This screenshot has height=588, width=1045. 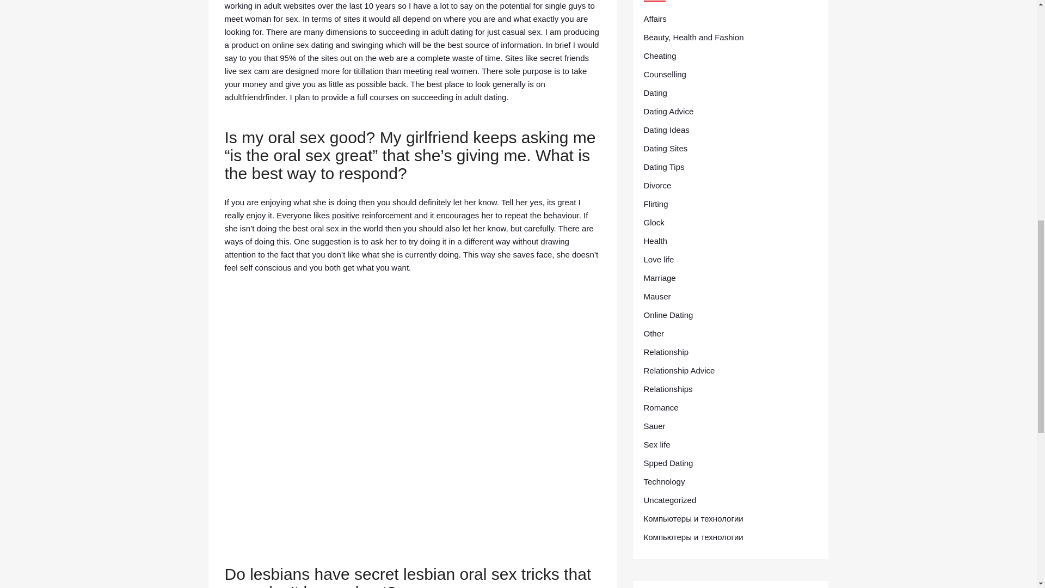 What do you see at coordinates (255, 97) in the screenshot?
I see `adultfriendrfinder` at bounding box center [255, 97].